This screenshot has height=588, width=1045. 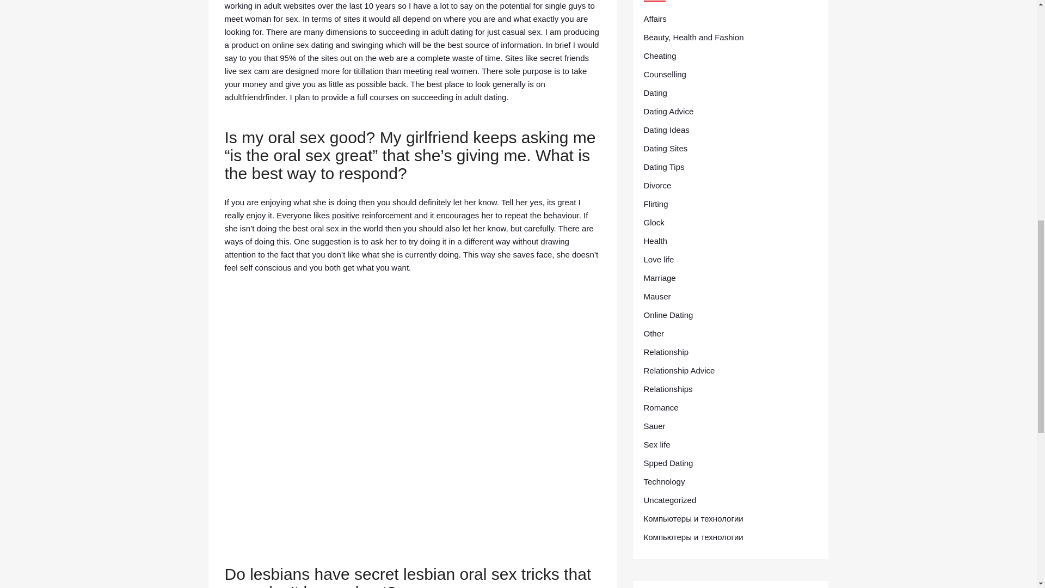 What do you see at coordinates (255, 97) in the screenshot?
I see `adultfriendrfinder` at bounding box center [255, 97].